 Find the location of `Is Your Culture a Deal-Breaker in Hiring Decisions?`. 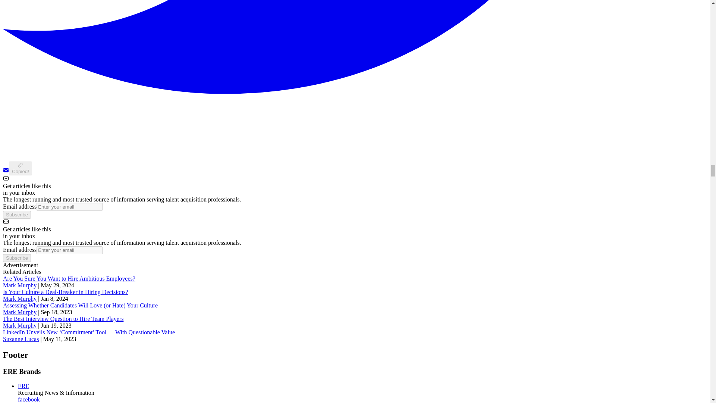

Is Your Culture a Deal-Breaker in Hiring Decisions? is located at coordinates (65, 292).